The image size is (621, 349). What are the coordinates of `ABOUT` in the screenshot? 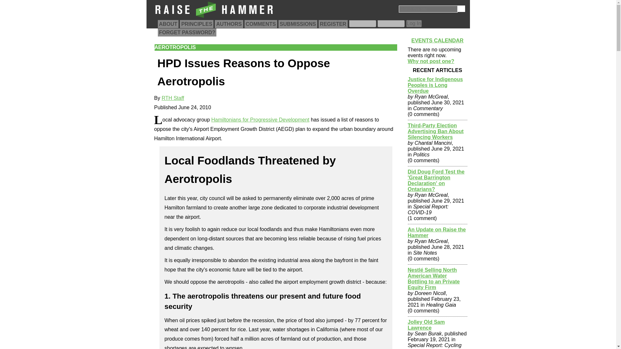 It's located at (168, 24).